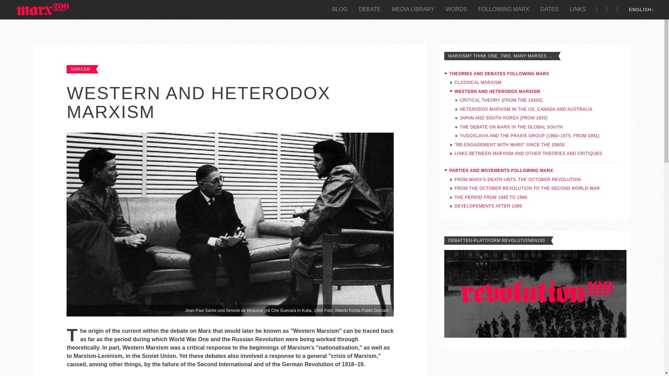 Image resolution: width=669 pixels, height=376 pixels. What do you see at coordinates (641, 9) in the screenshot?
I see `ENGLISH` at bounding box center [641, 9].